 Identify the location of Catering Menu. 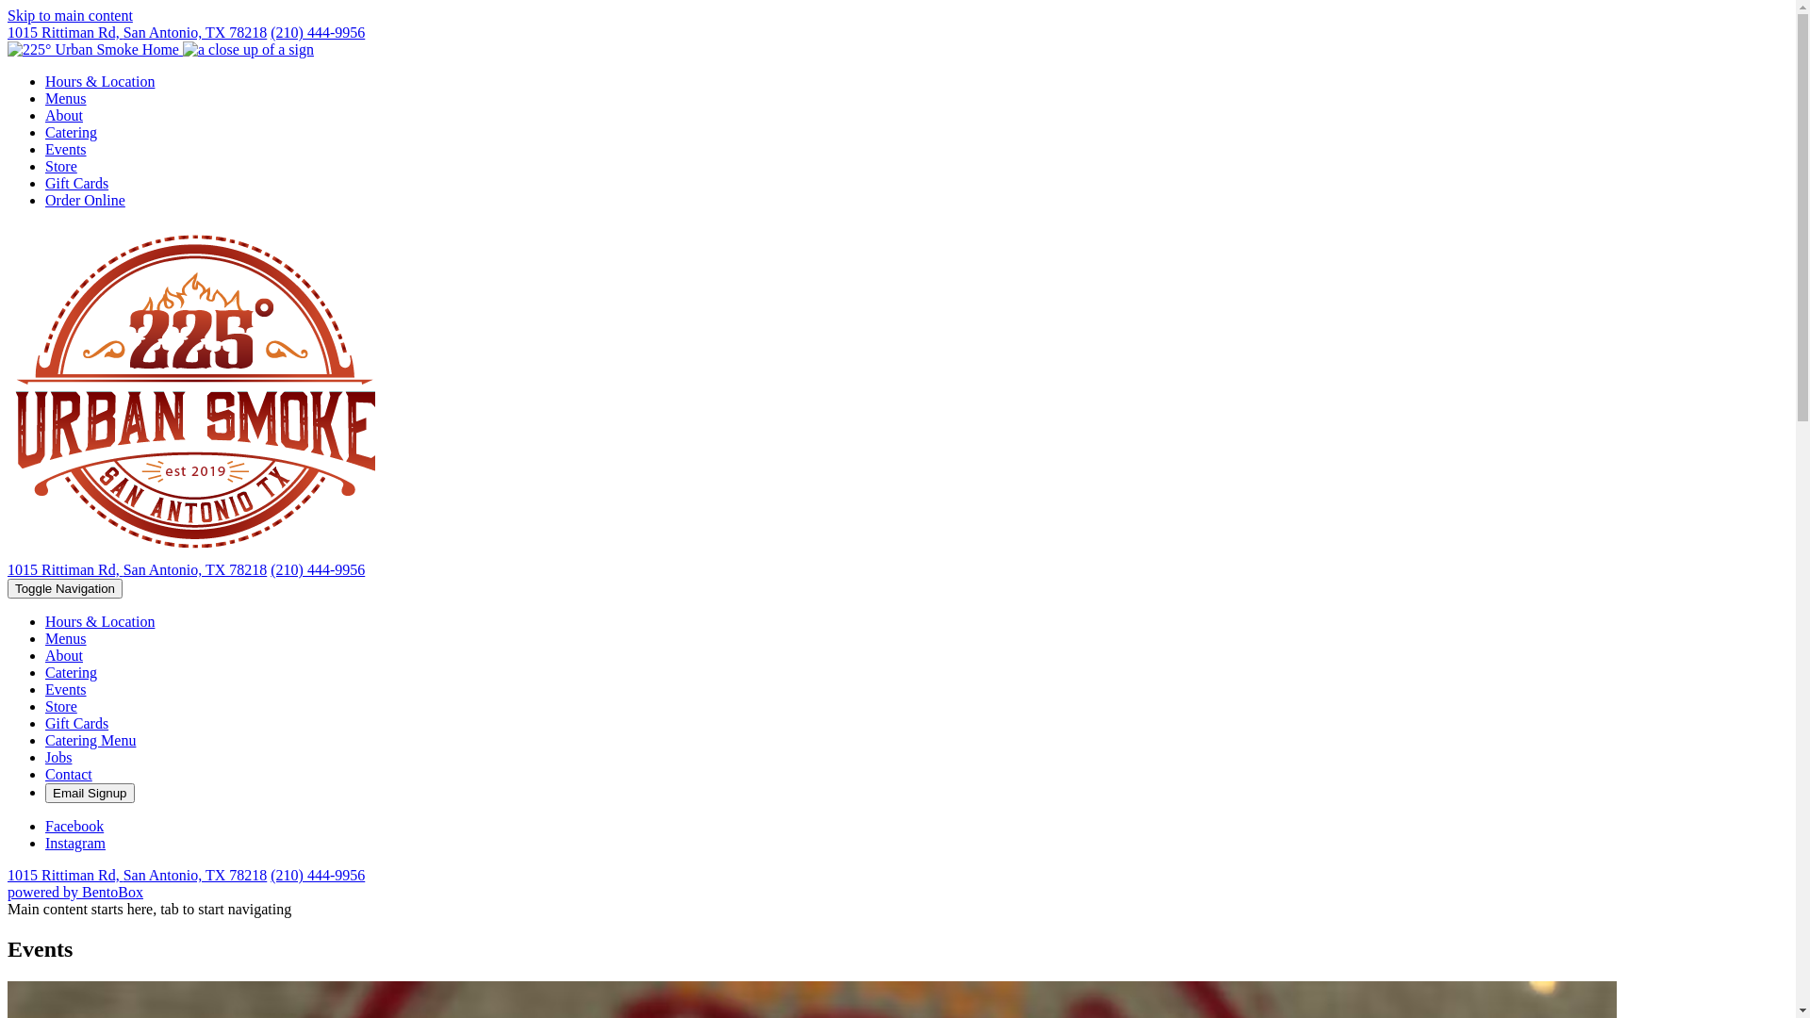
(90, 741).